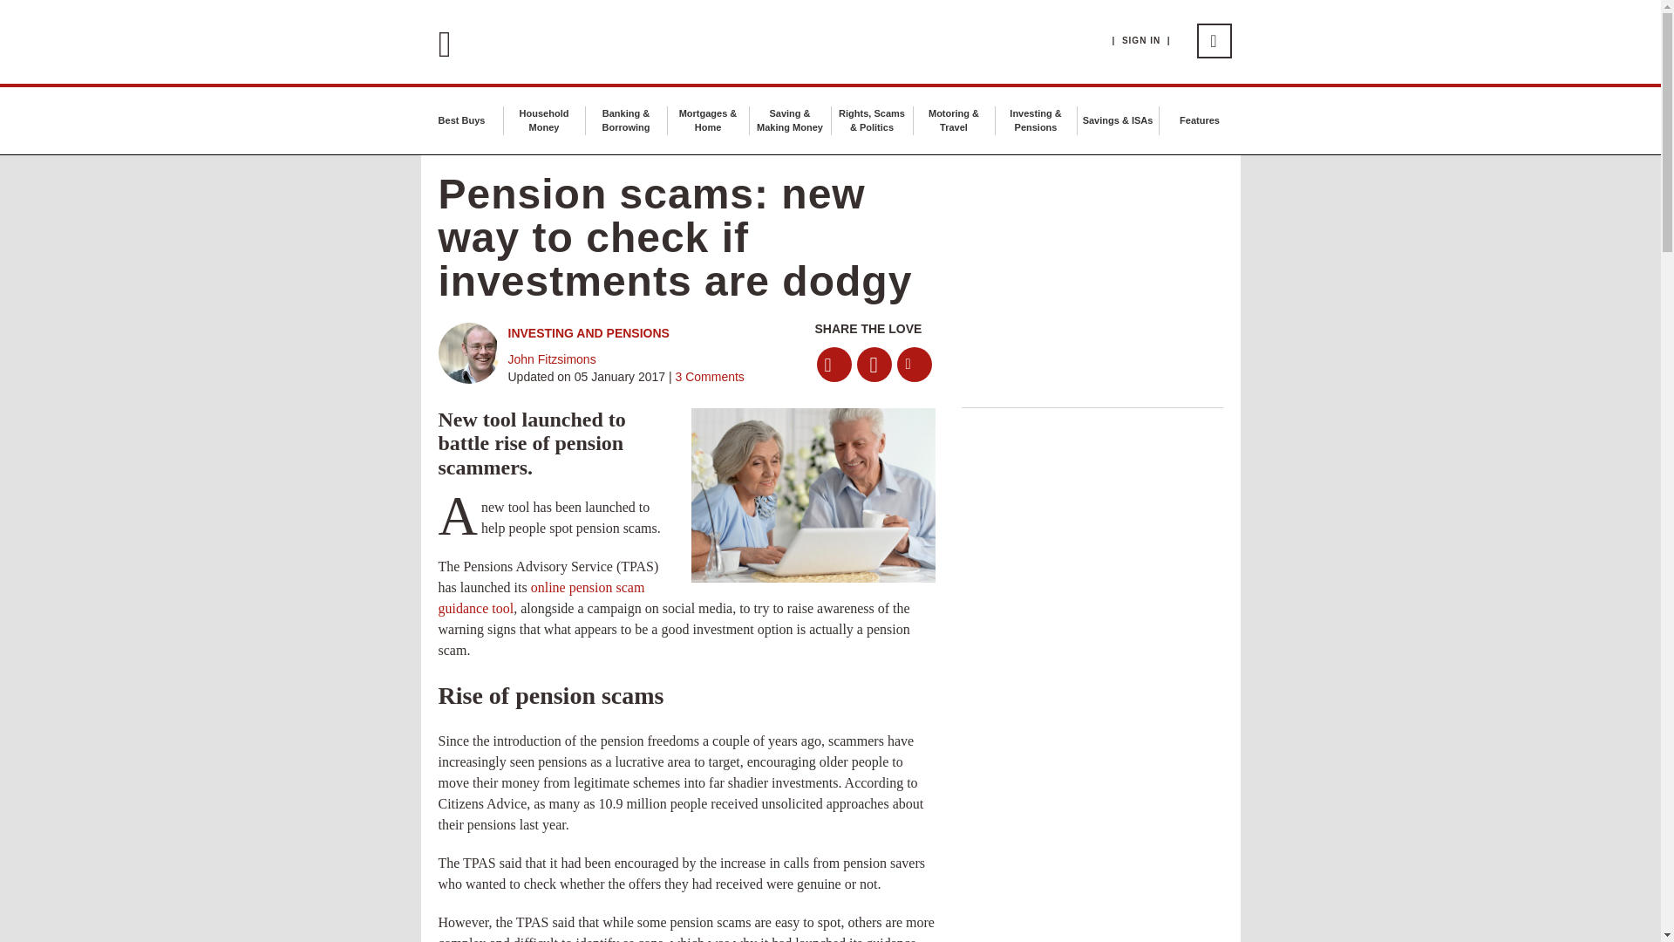  Describe the element at coordinates (542, 120) in the screenshot. I see `Household Money` at that location.